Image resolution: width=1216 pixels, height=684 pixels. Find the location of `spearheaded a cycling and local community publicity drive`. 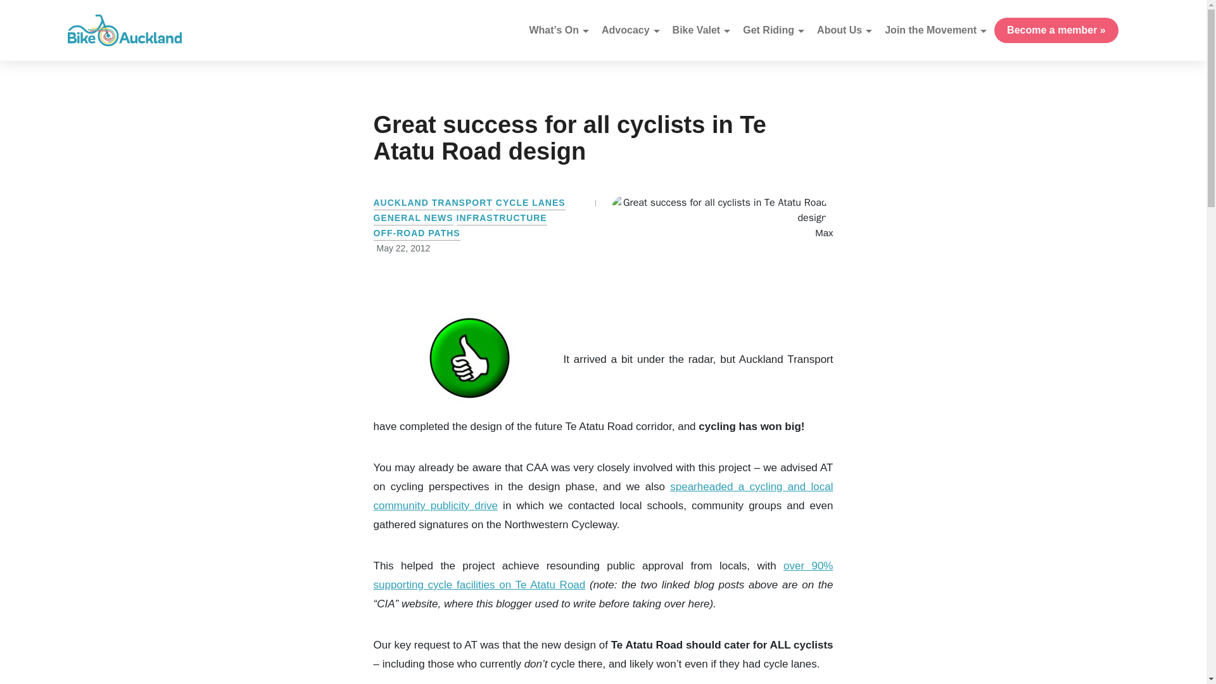

spearheaded a cycling and local community publicity drive is located at coordinates (603, 496).